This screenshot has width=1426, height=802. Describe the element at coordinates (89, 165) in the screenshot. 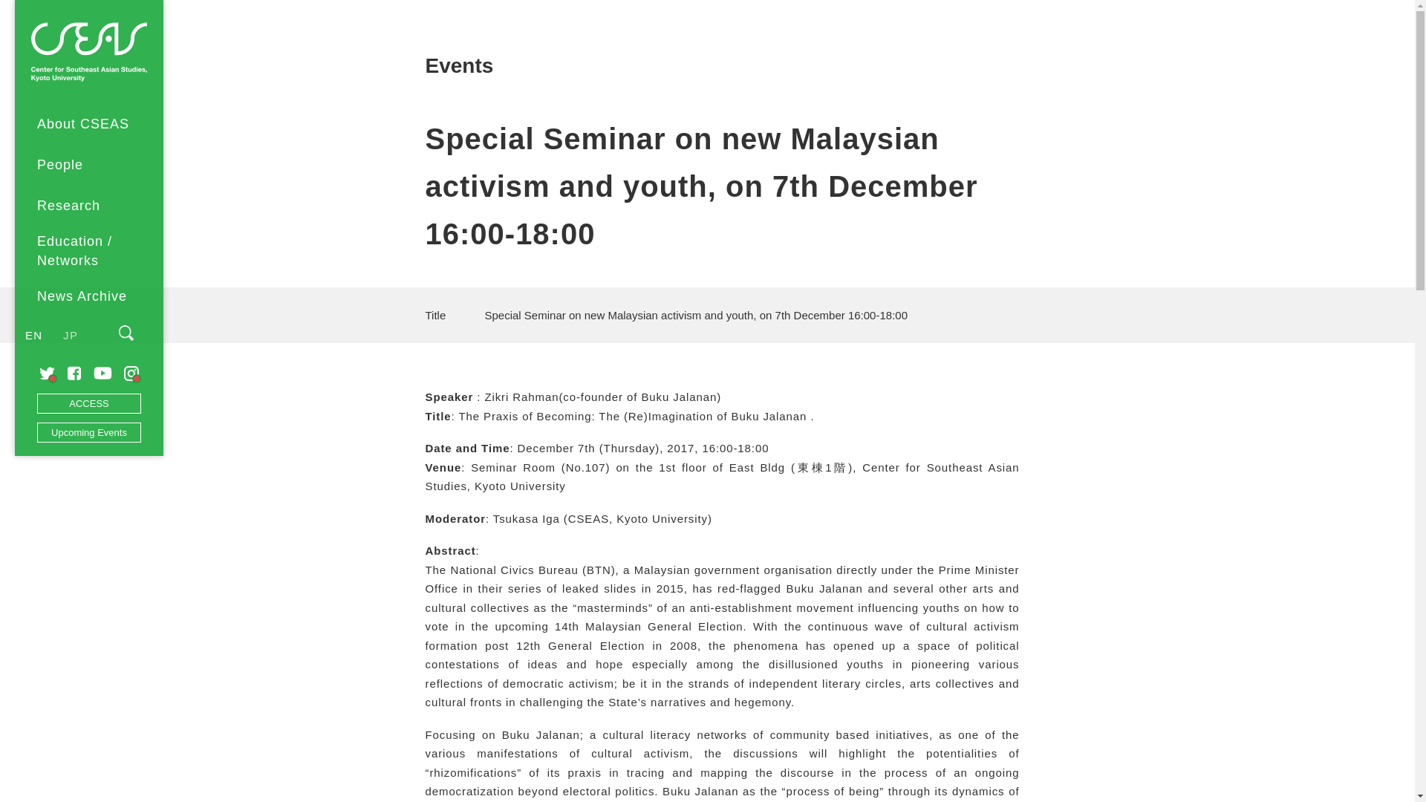

I see `People` at that location.